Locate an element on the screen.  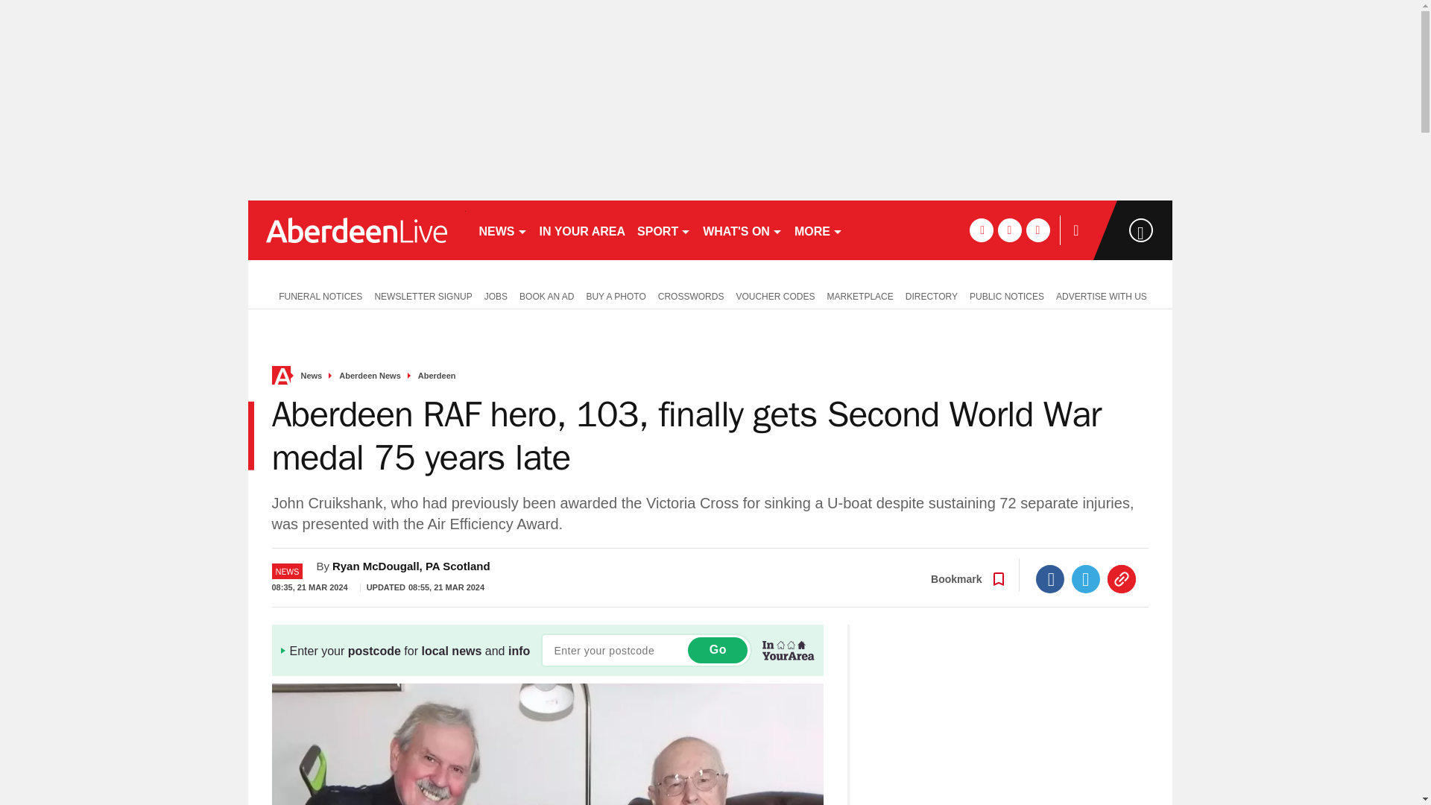
SPORT is located at coordinates (663, 230).